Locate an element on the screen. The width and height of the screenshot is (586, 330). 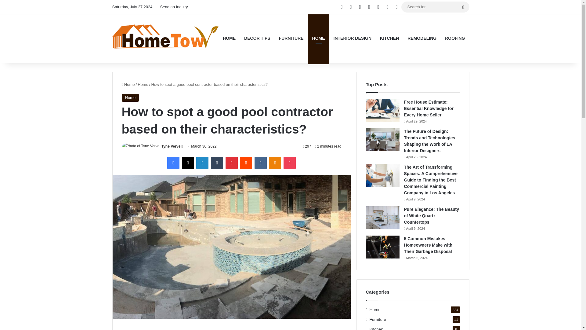
Reddit is located at coordinates (246, 163).